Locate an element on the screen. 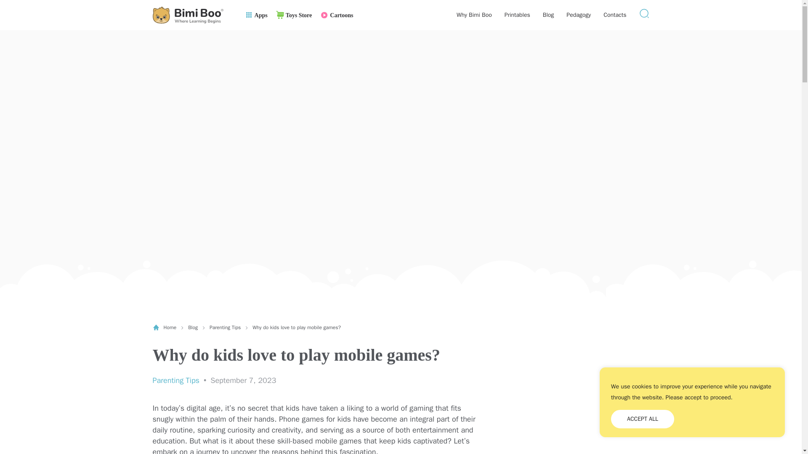  Blog is located at coordinates (193, 327).